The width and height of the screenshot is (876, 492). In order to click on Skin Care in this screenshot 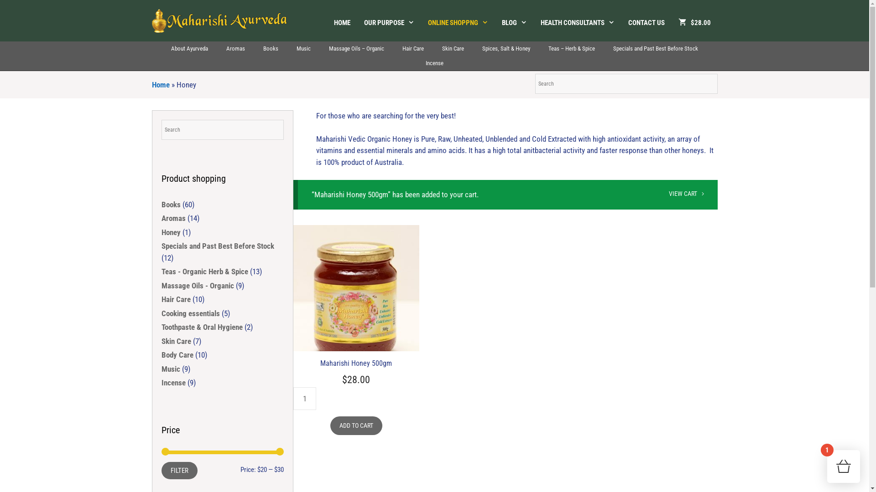, I will do `click(453, 49)`.